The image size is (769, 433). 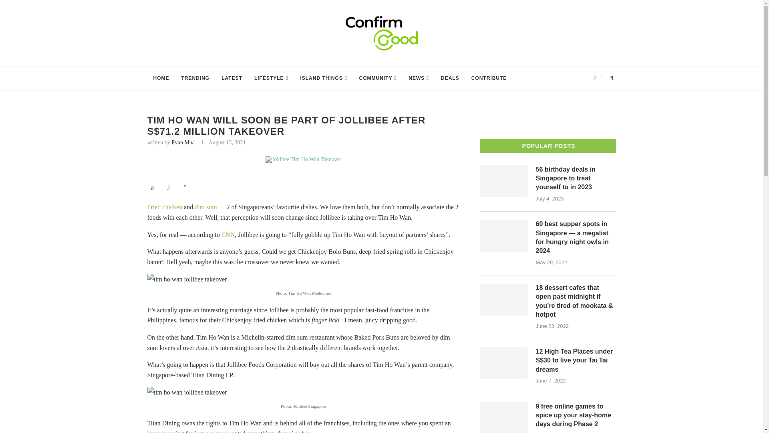 What do you see at coordinates (170, 188) in the screenshot?
I see `Share on WhatsApp` at bounding box center [170, 188].